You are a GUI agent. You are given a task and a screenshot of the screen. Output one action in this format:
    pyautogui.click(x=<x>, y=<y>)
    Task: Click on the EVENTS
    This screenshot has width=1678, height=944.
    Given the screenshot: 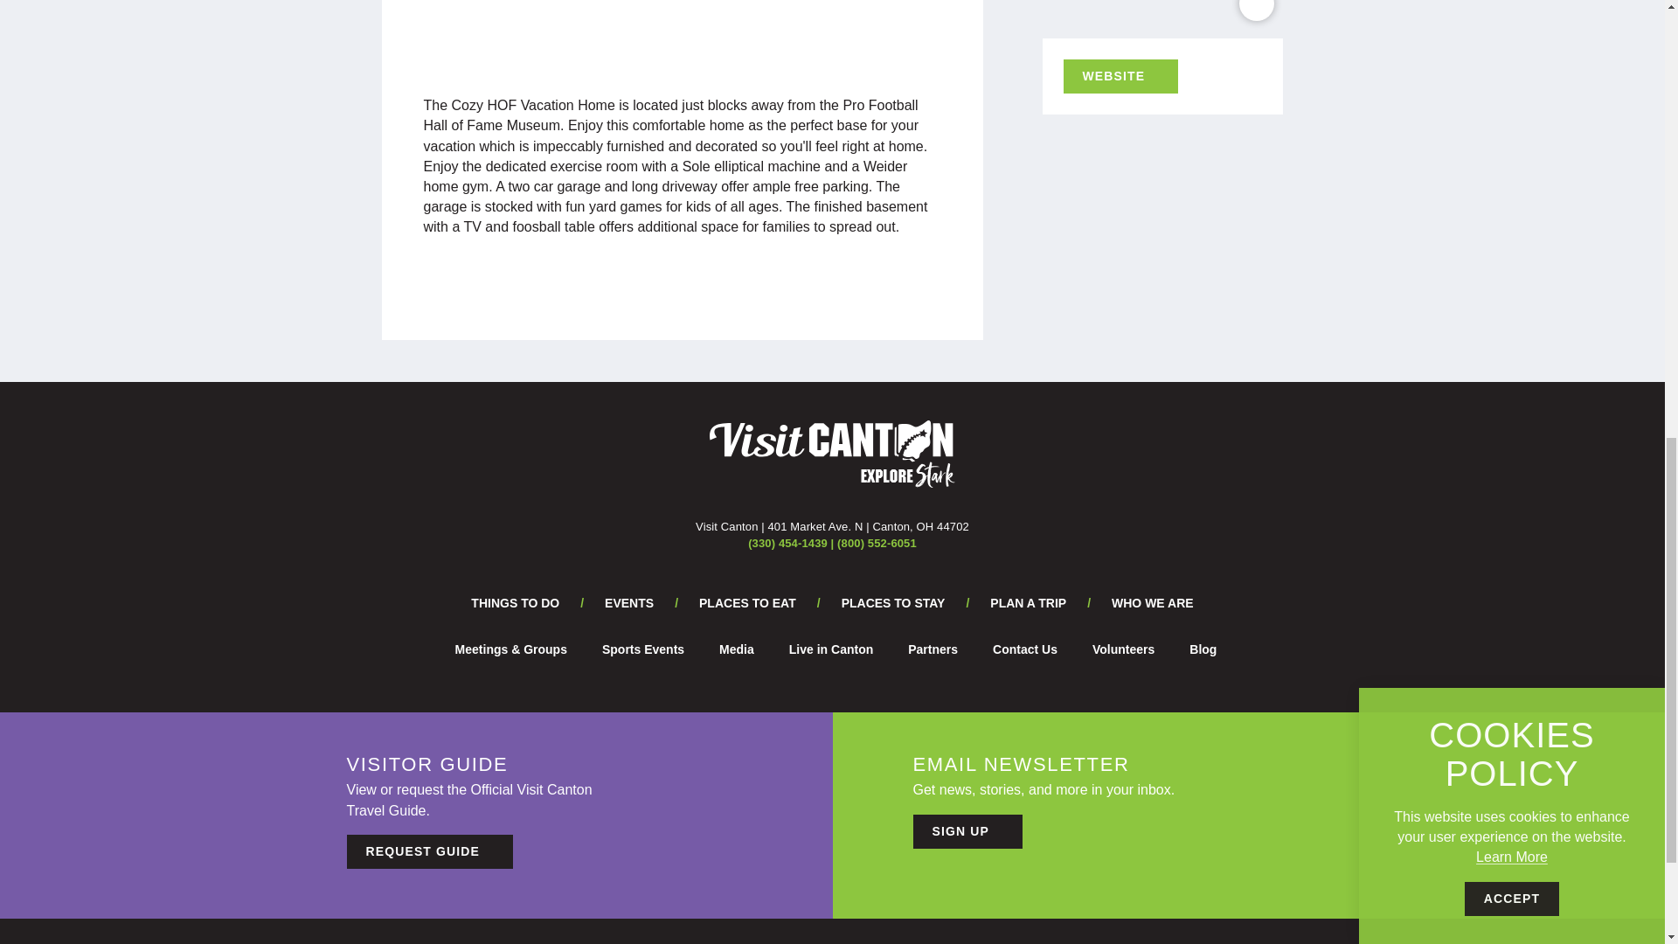 What is the action you would take?
    pyautogui.click(x=629, y=602)
    